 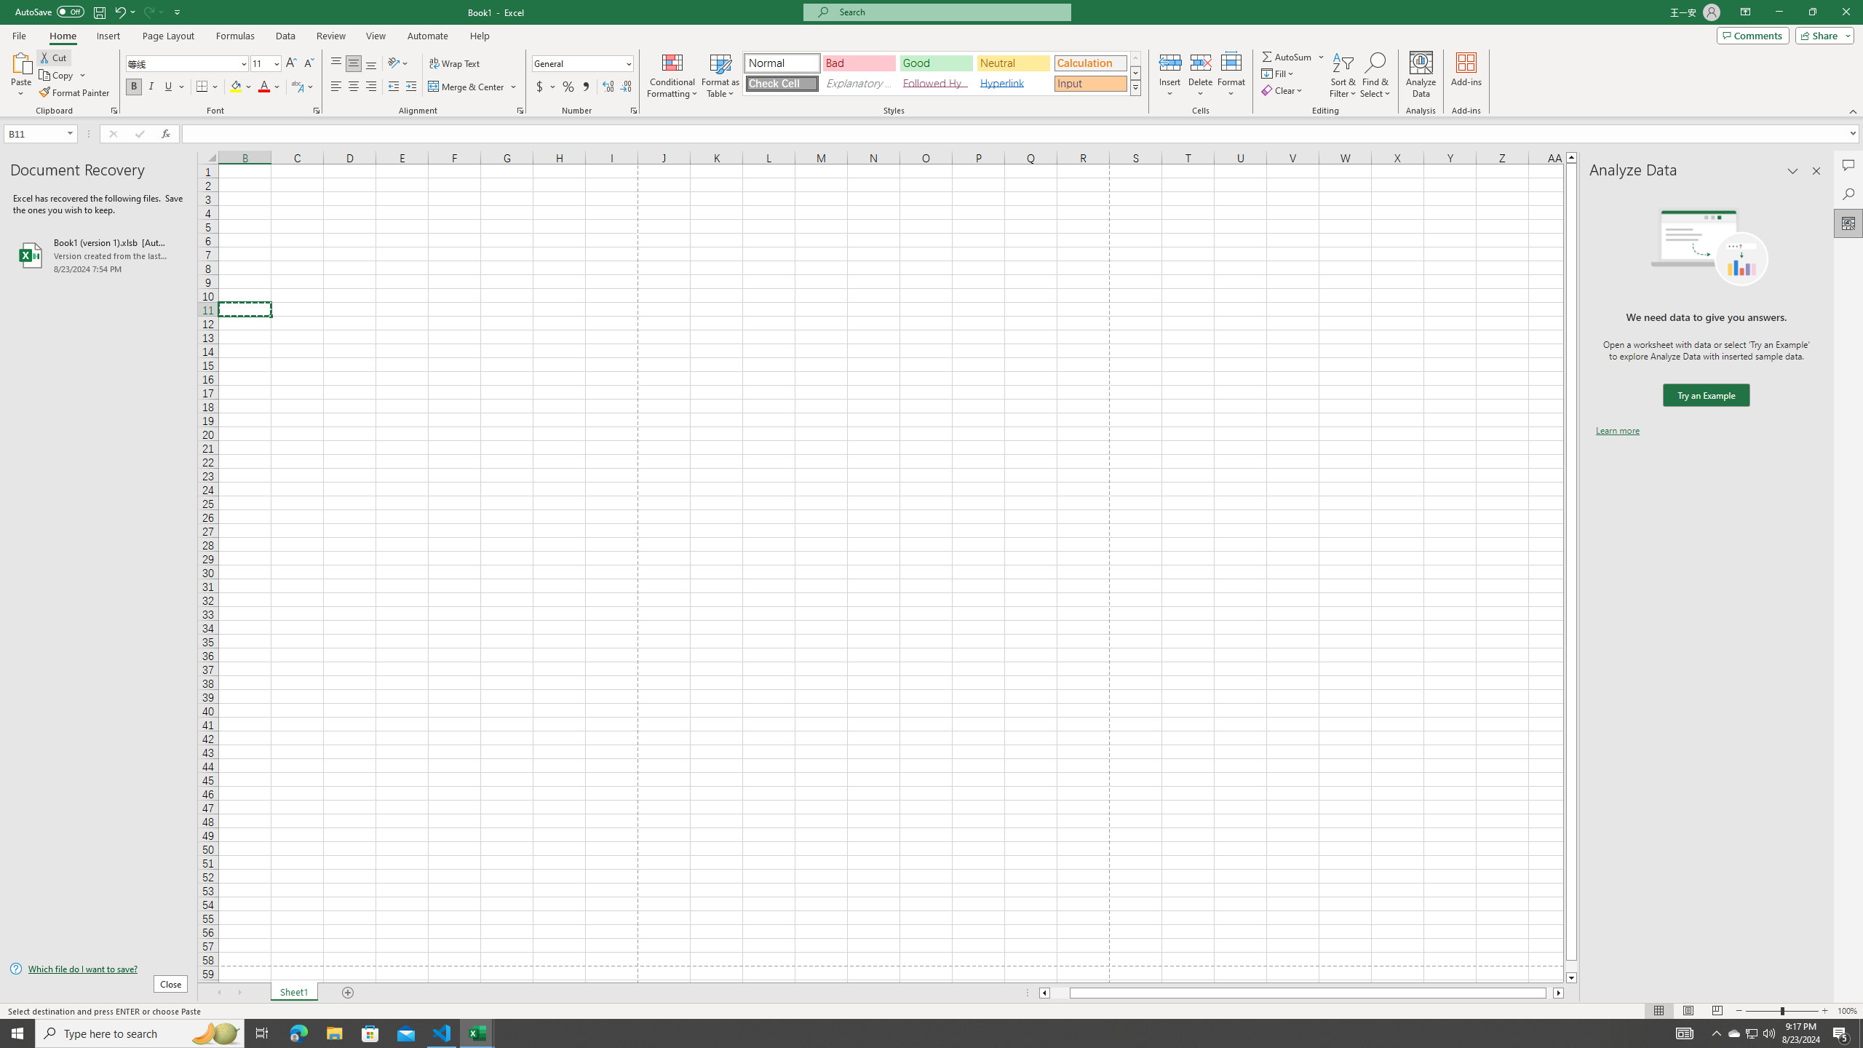 What do you see at coordinates (182, 63) in the screenshot?
I see `Font` at bounding box center [182, 63].